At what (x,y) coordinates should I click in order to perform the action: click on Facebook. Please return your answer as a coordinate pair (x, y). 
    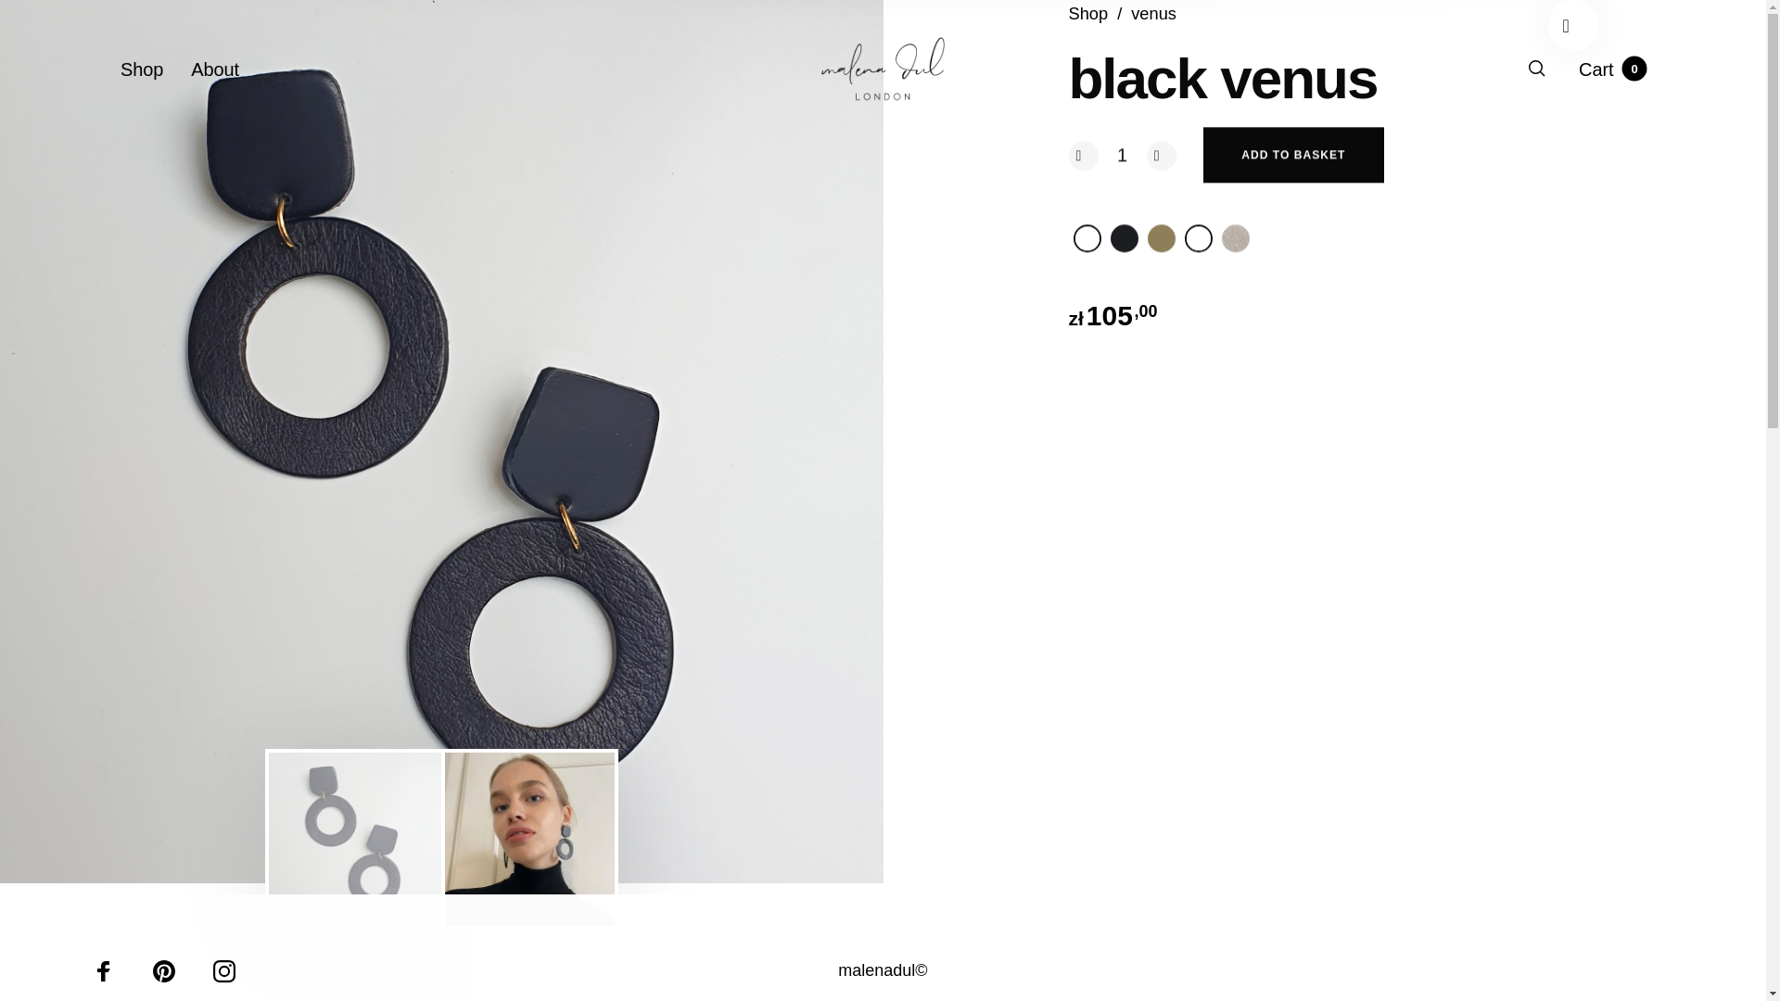
    Looking at the image, I should click on (104, 970).